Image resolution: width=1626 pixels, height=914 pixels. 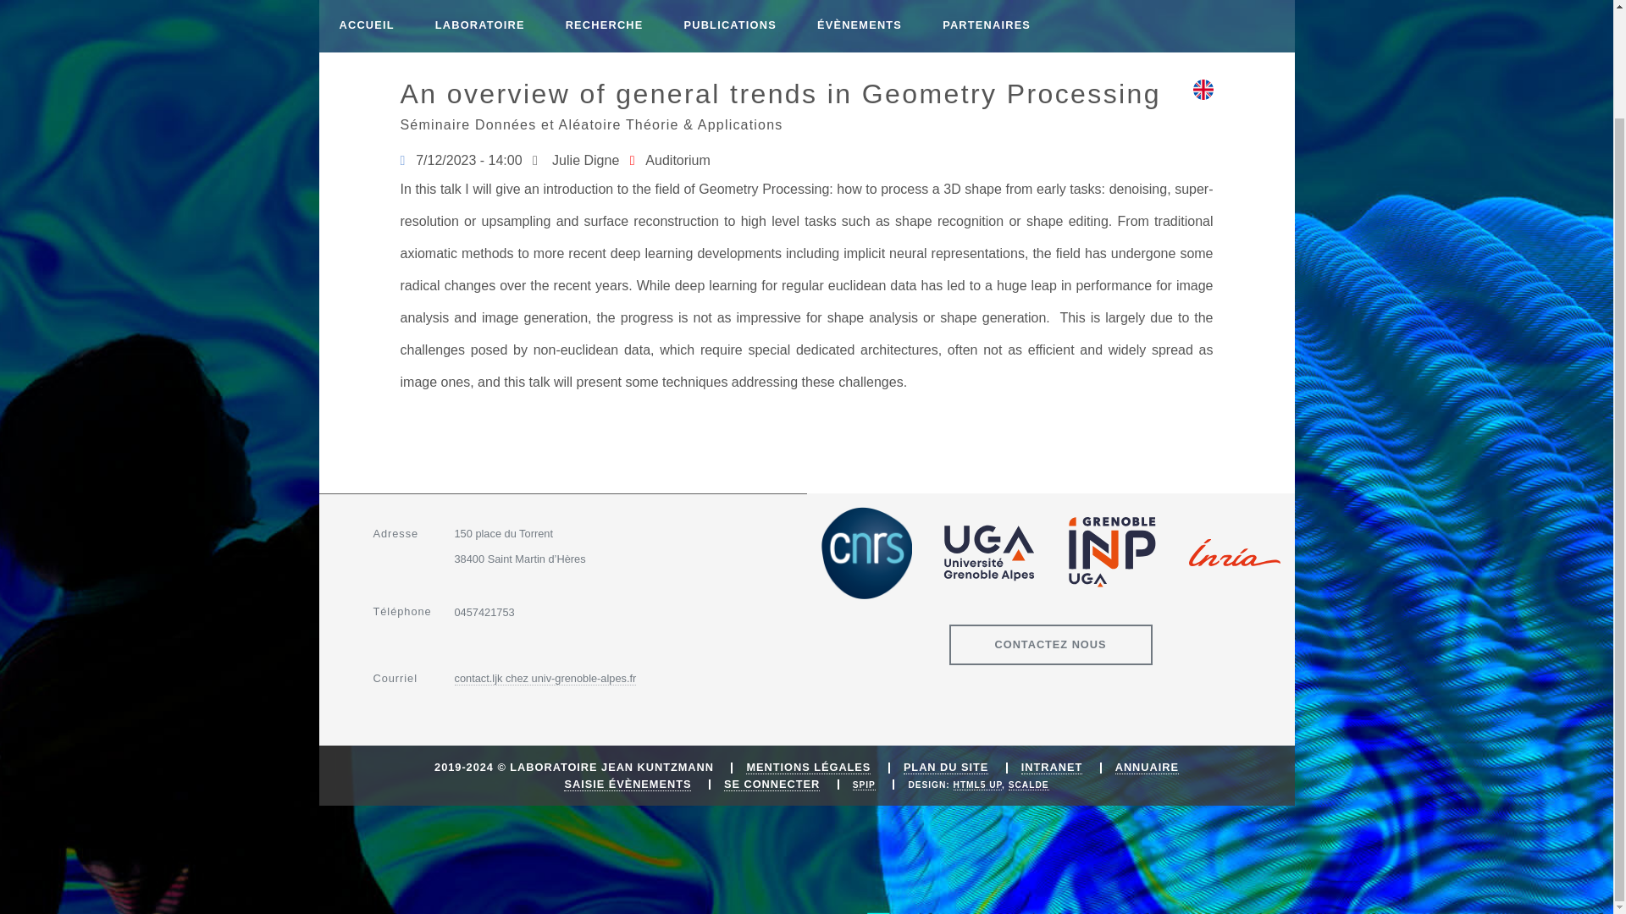 What do you see at coordinates (479, 26) in the screenshot?
I see `LABORATOIRE` at bounding box center [479, 26].